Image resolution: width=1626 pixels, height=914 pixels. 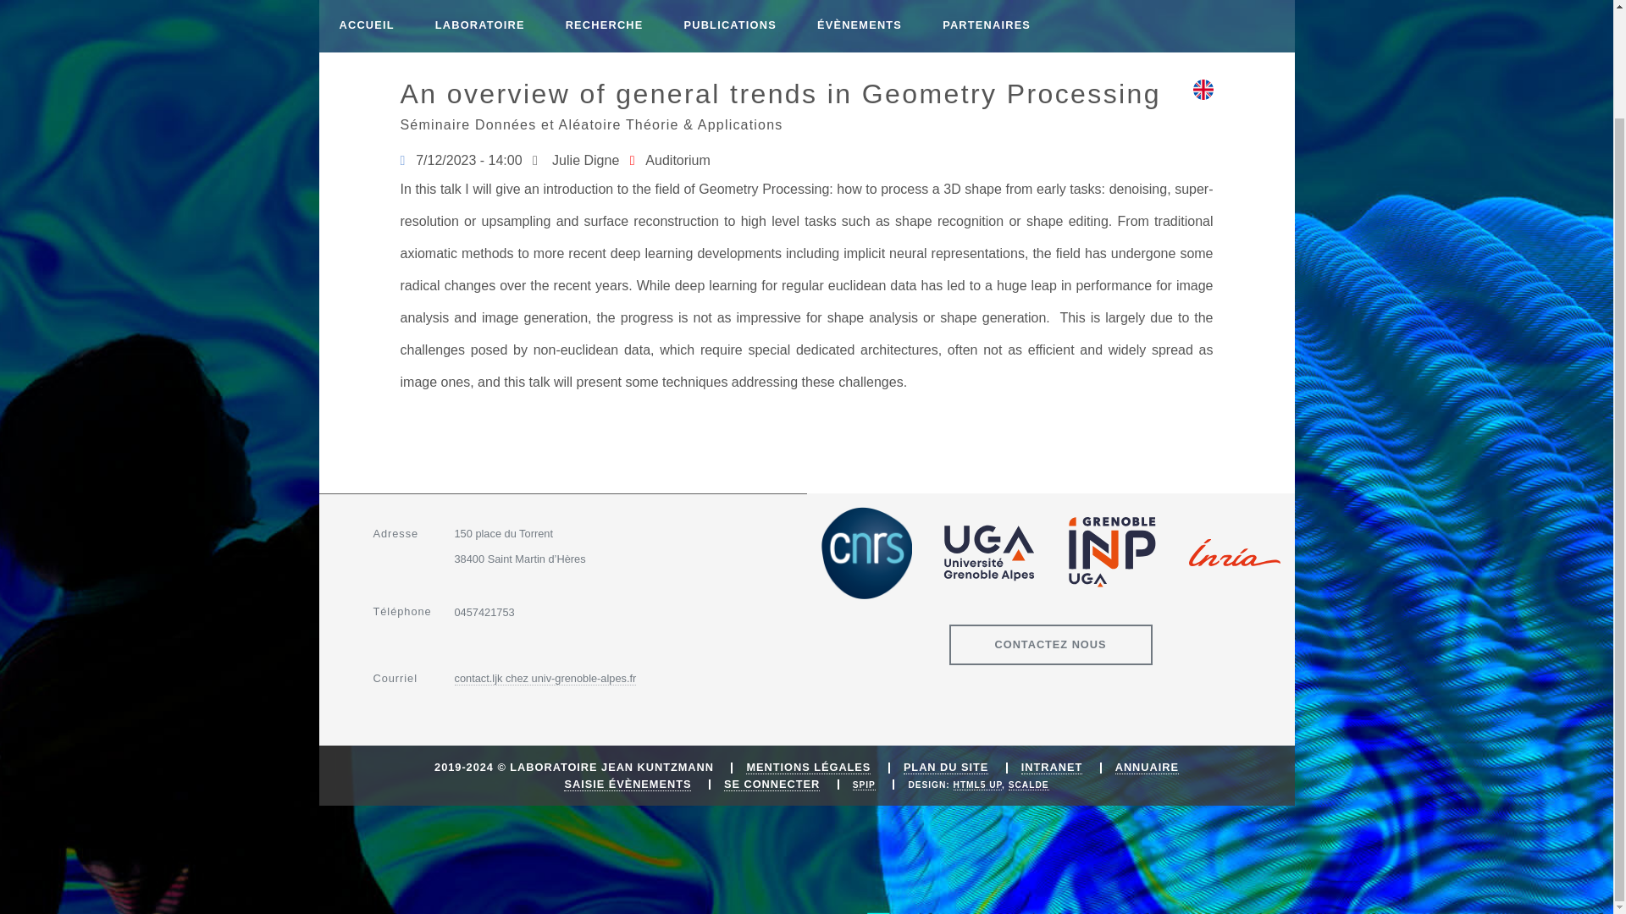 What do you see at coordinates (479, 26) in the screenshot?
I see `LABORATOIRE` at bounding box center [479, 26].